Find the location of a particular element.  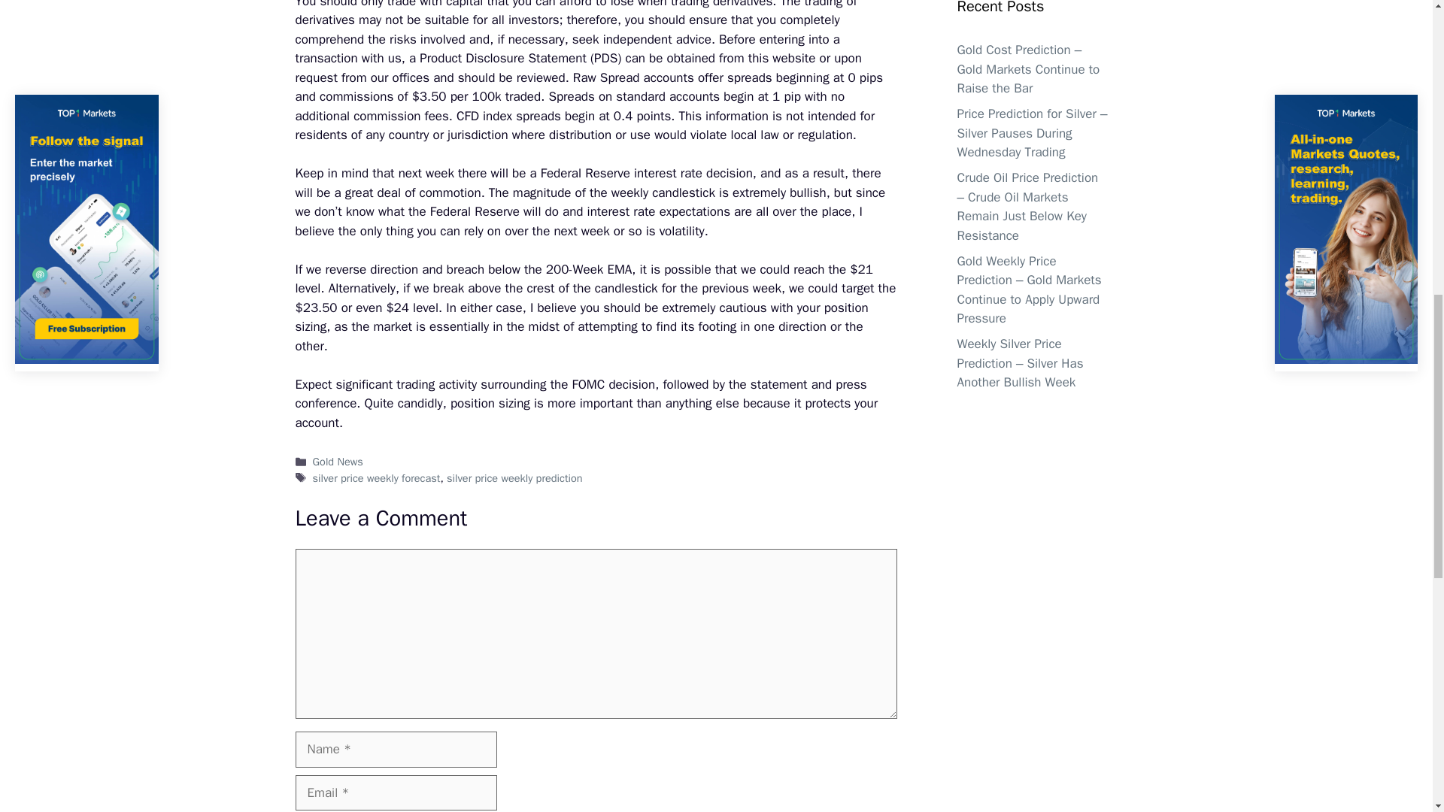

silver price weekly forecast is located at coordinates (376, 478).